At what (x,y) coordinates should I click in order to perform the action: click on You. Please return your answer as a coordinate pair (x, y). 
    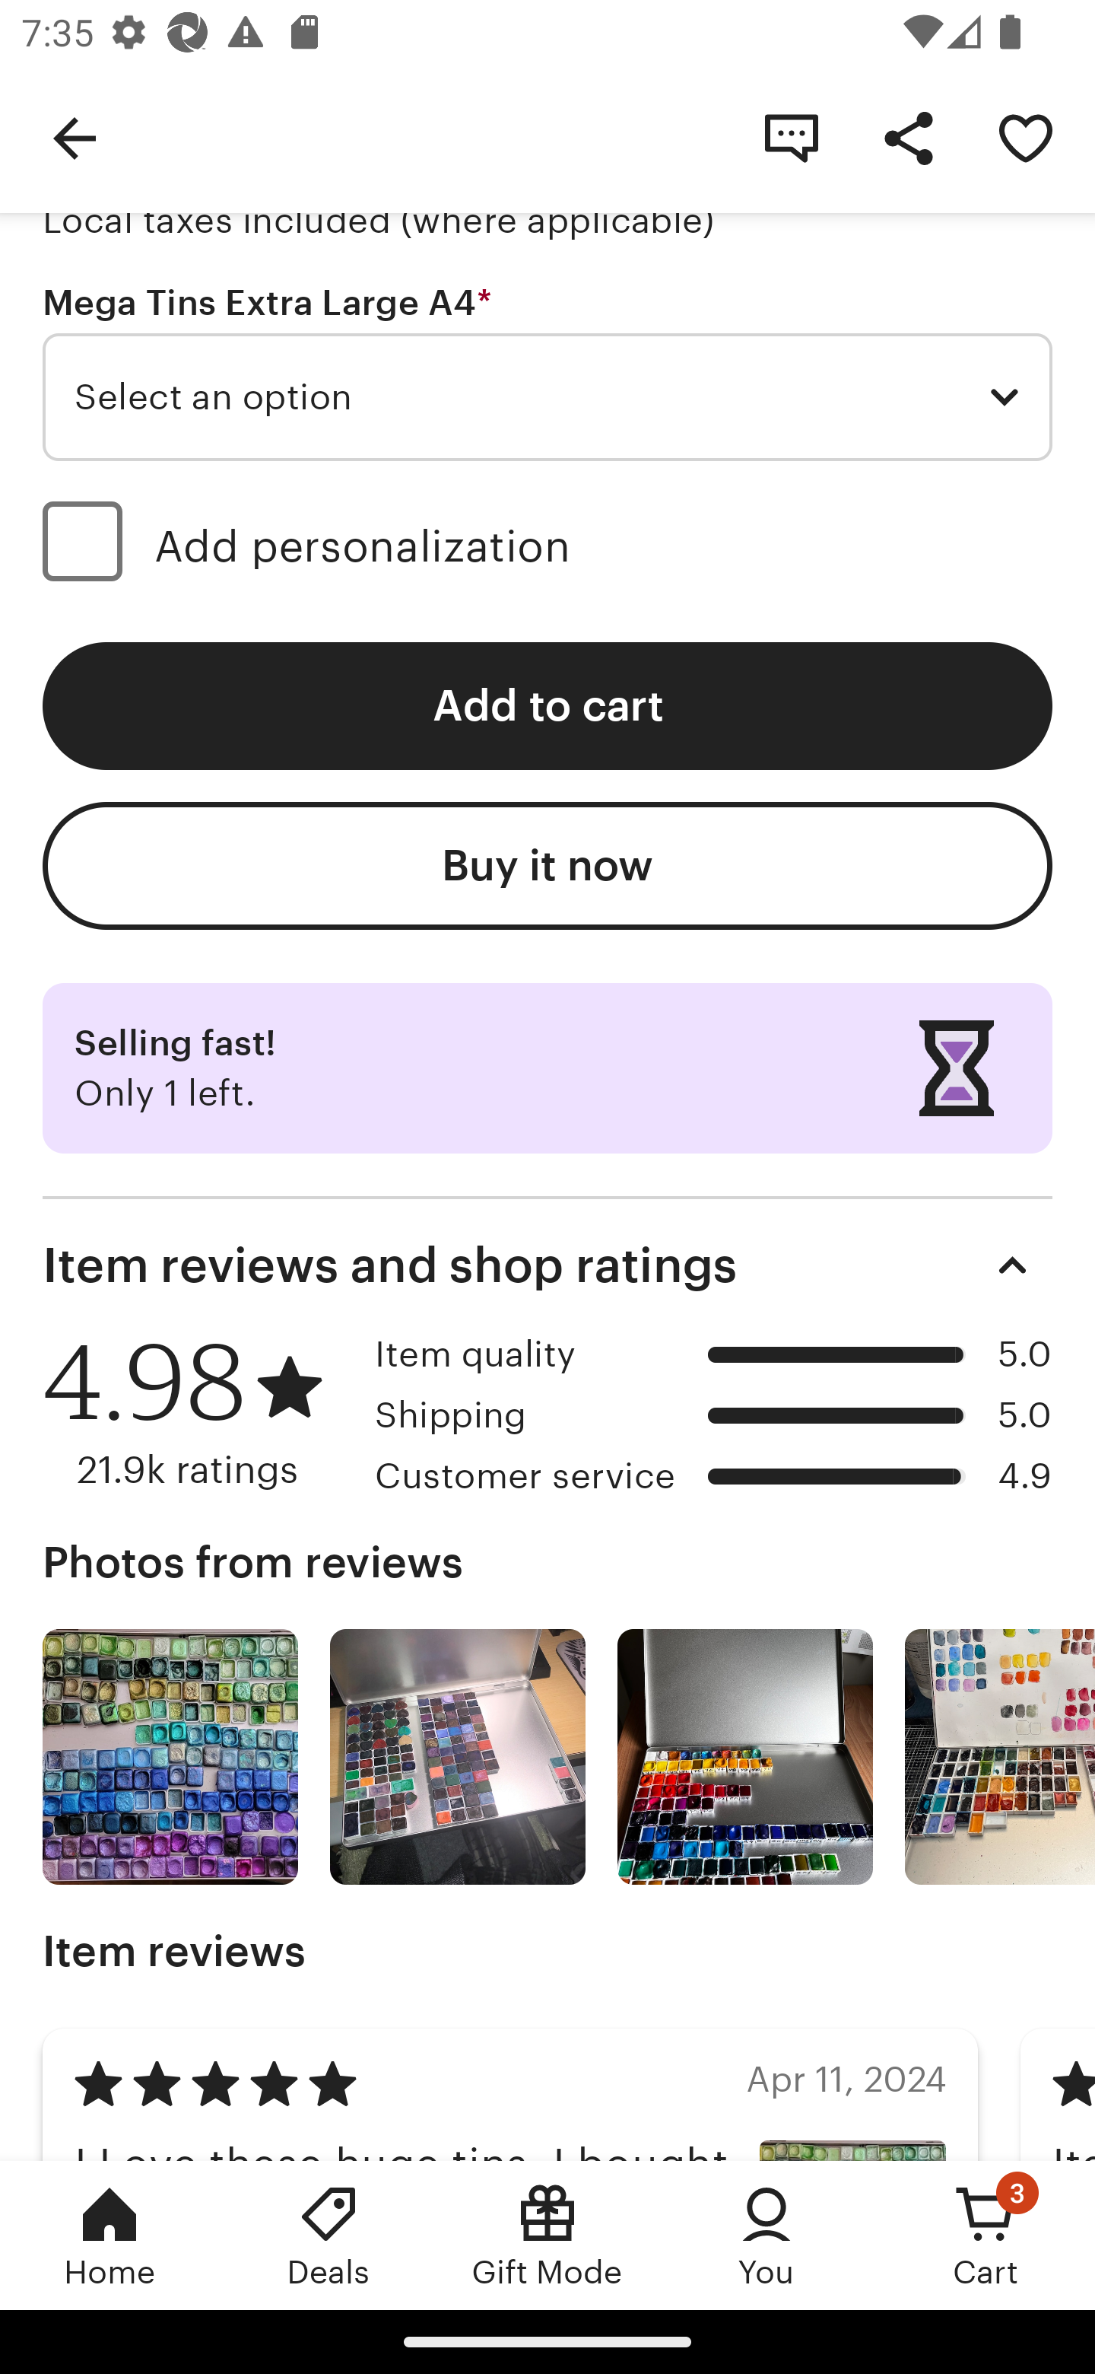
    Looking at the image, I should click on (766, 2235).